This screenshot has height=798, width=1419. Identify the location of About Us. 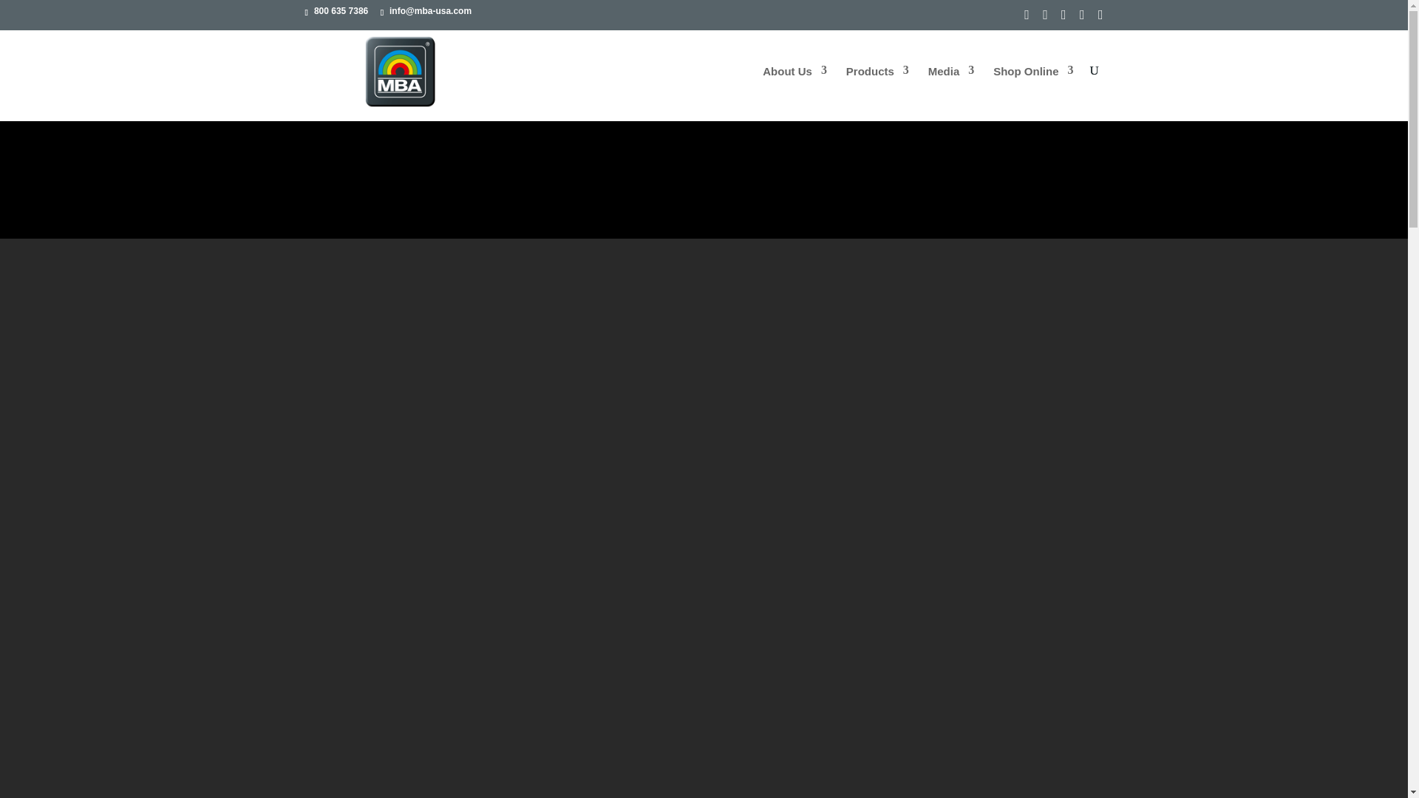
(795, 93).